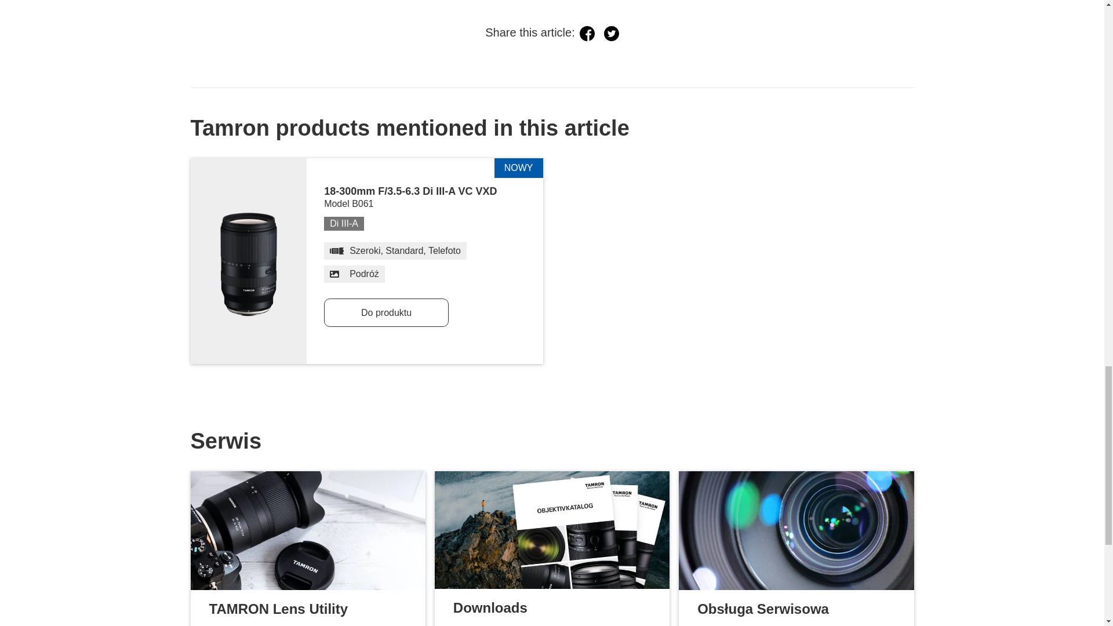 Image resolution: width=1113 pixels, height=626 pixels. Describe the element at coordinates (552, 530) in the screenshot. I see `Downloads` at that location.